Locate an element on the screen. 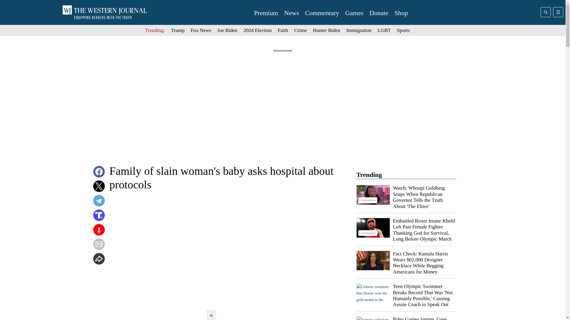  Commentary is located at coordinates (373, 228).